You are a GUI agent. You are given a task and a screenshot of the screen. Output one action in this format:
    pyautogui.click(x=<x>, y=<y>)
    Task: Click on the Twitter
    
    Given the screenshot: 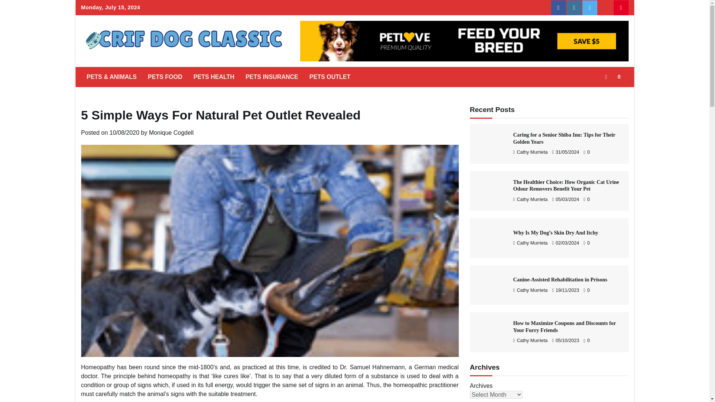 What is the action you would take?
    pyautogui.click(x=590, y=8)
    